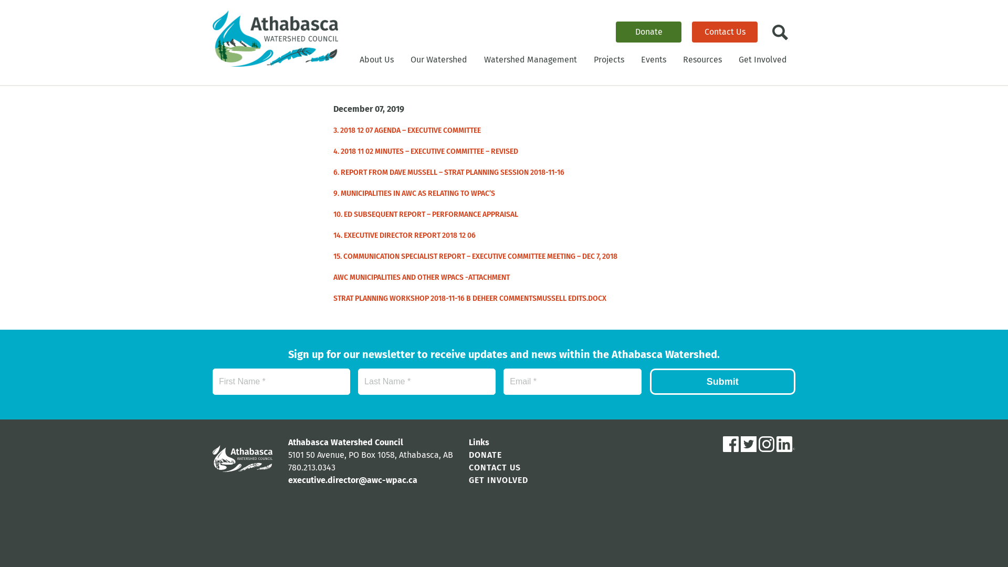  Describe the element at coordinates (404, 235) in the screenshot. I see `14. EXECUTIVE DIRECTOR REPORT 2018 12 06` at that location.